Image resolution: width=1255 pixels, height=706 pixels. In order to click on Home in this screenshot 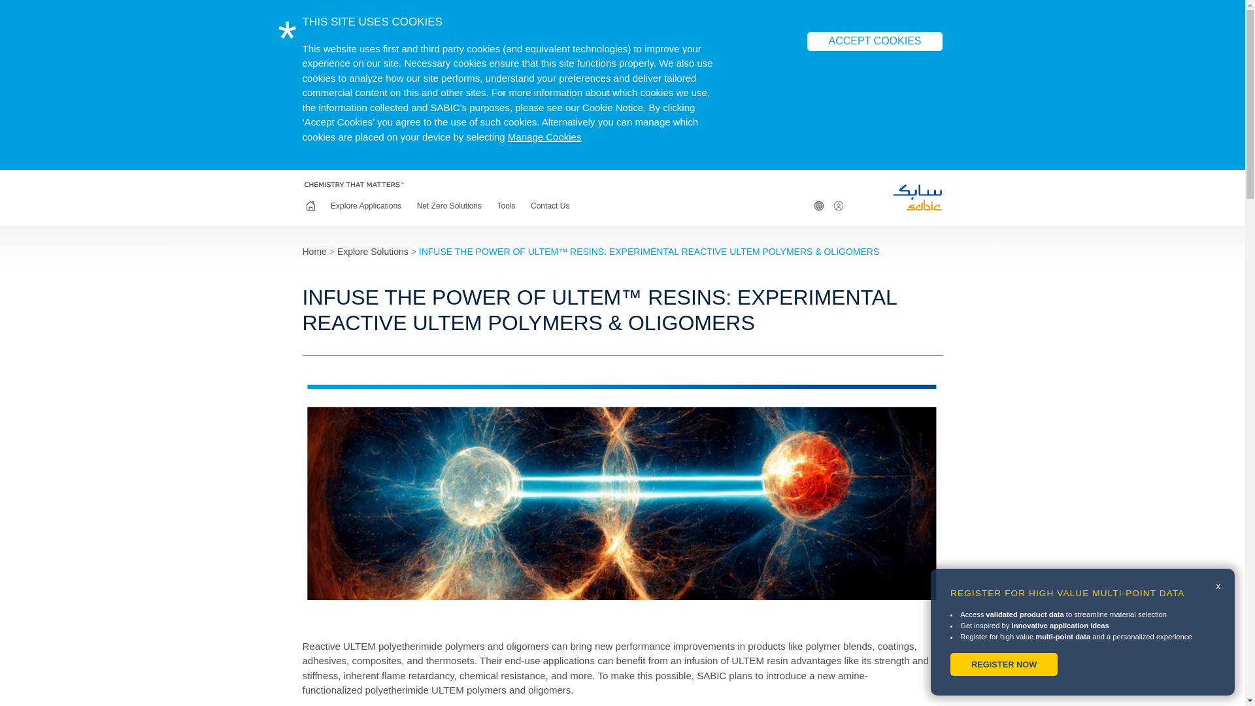, I will do `click(310, 206)`.